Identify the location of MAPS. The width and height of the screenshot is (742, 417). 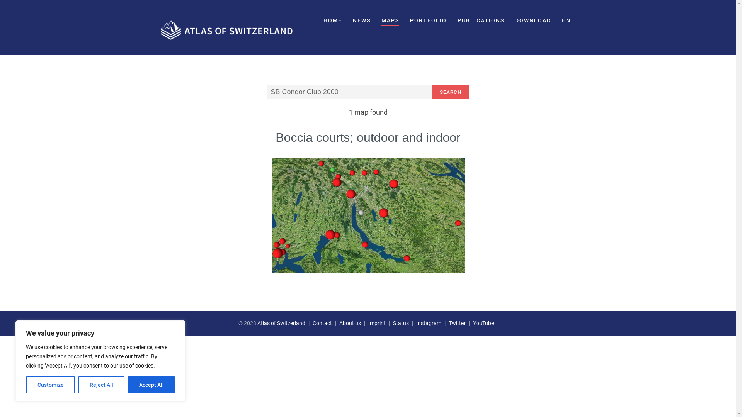
(390, 21).